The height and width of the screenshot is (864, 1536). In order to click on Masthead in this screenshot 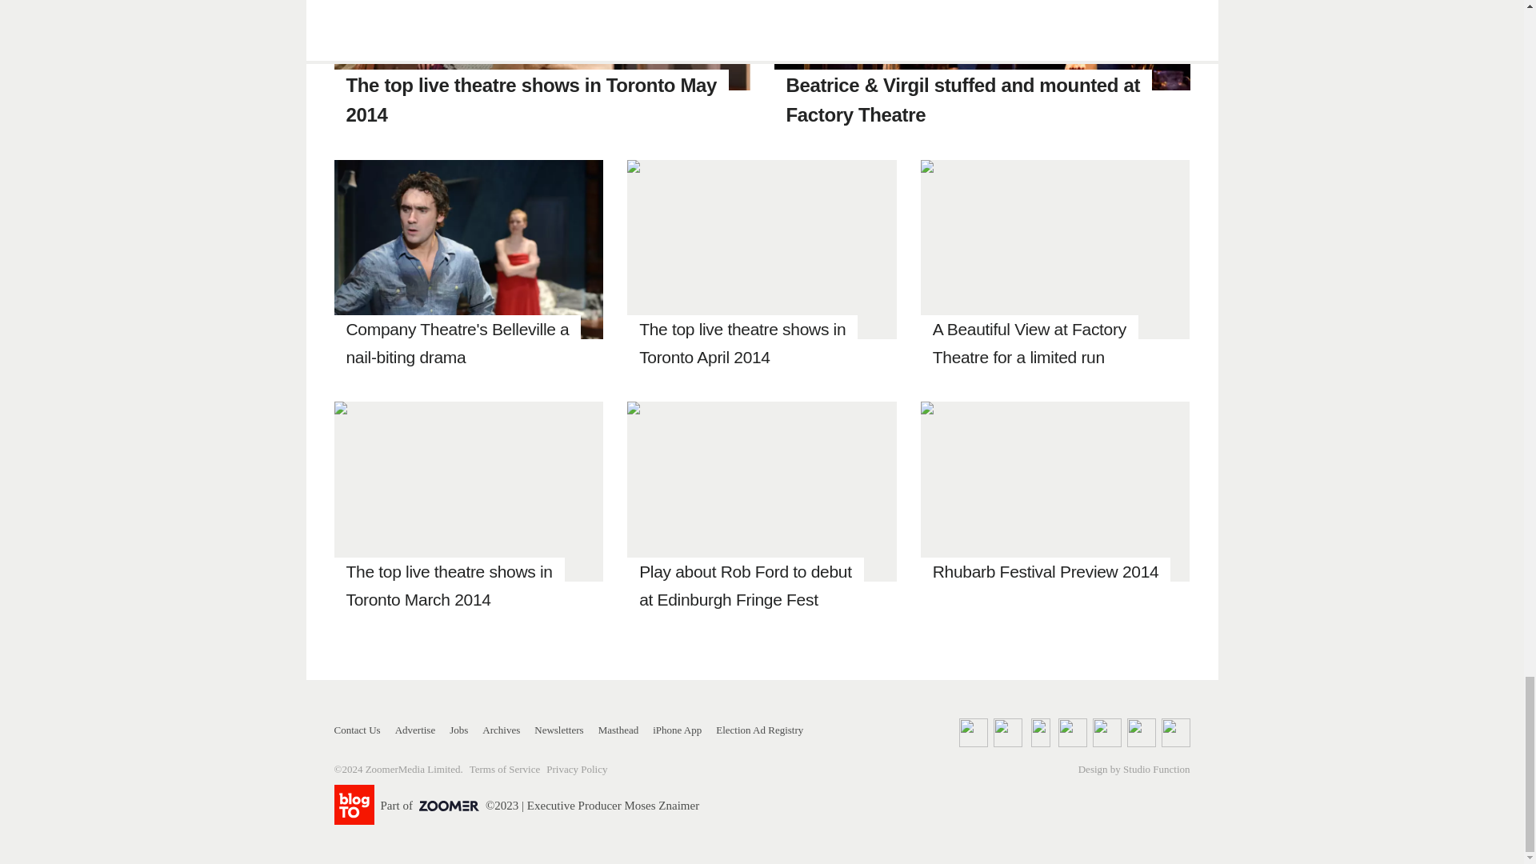, I will do `click(618, 730)`.